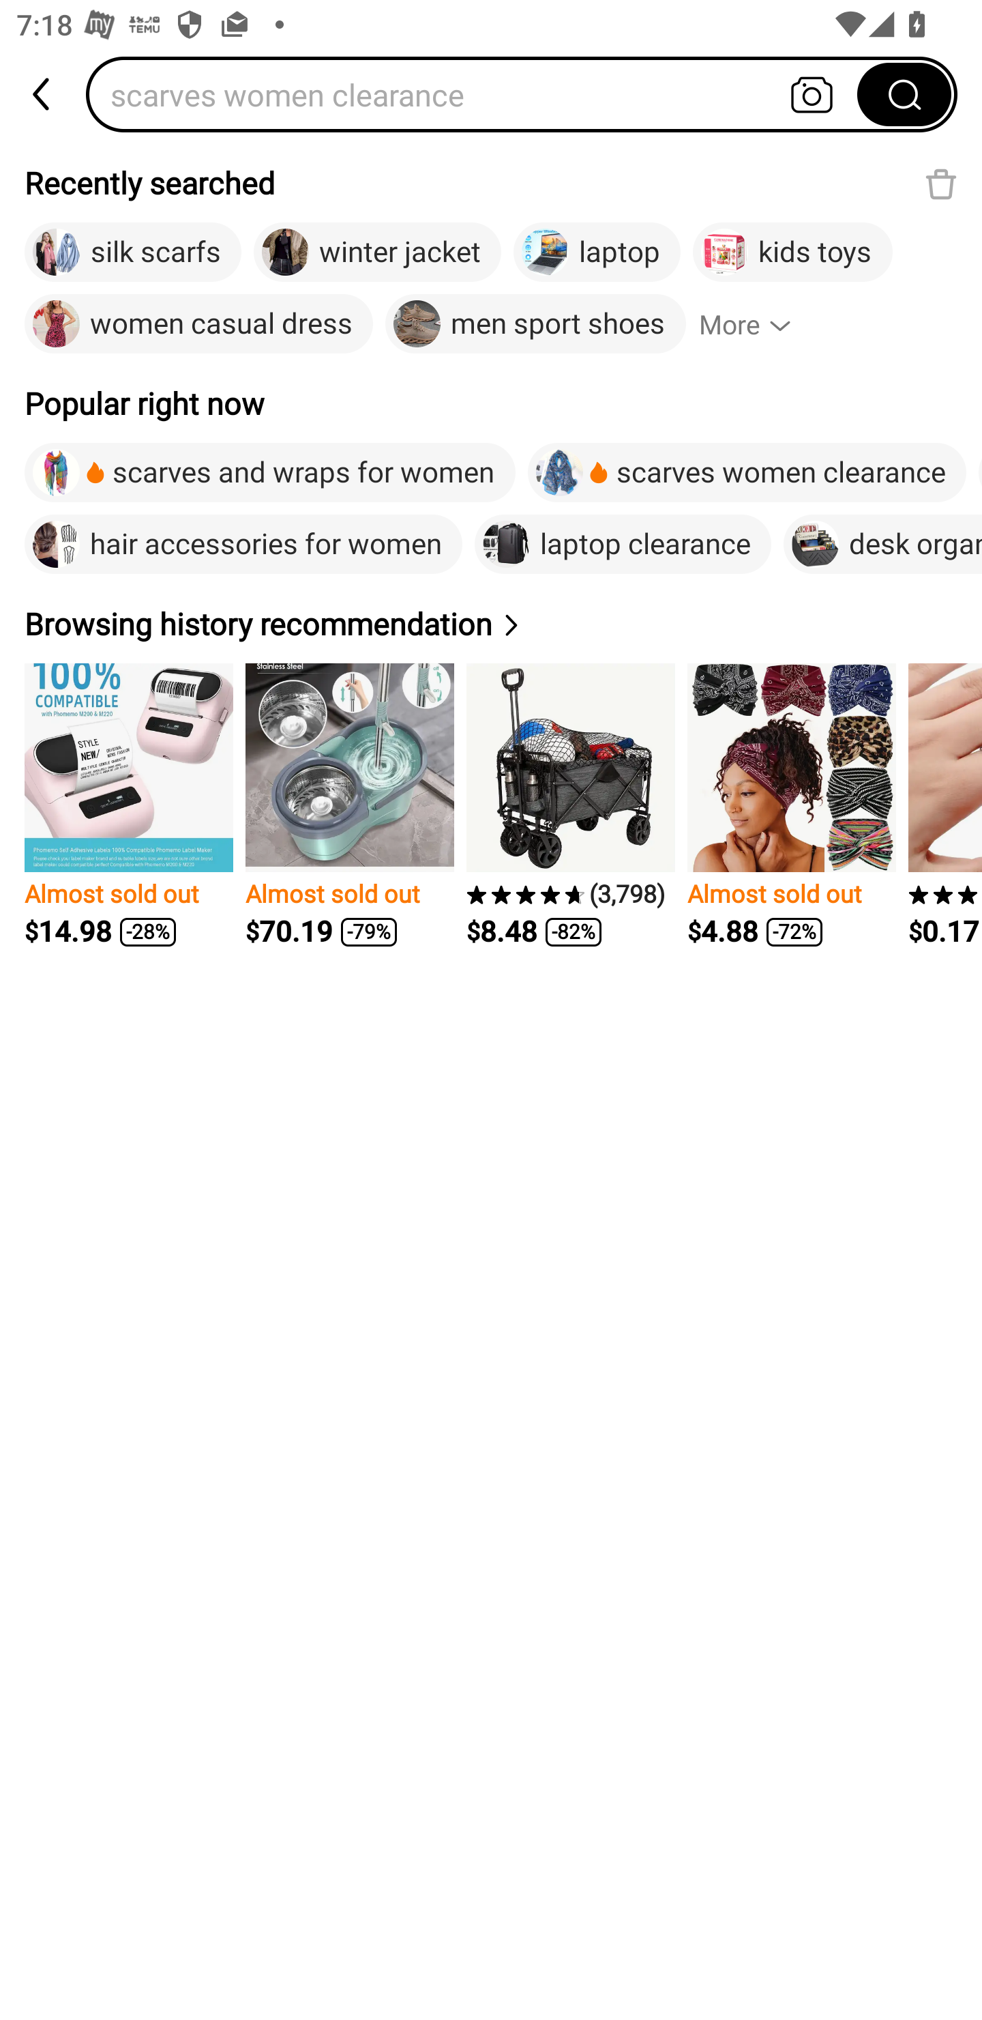 This screenshot has height=2020, width=982. I want to click on men sport shoes, so click(535, 324).